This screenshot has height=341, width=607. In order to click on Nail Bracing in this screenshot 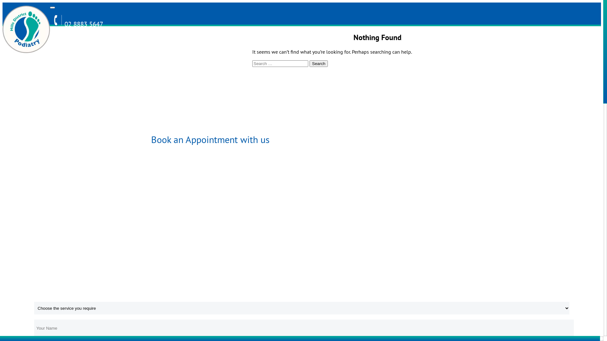, I will do `click(235, 101)`.